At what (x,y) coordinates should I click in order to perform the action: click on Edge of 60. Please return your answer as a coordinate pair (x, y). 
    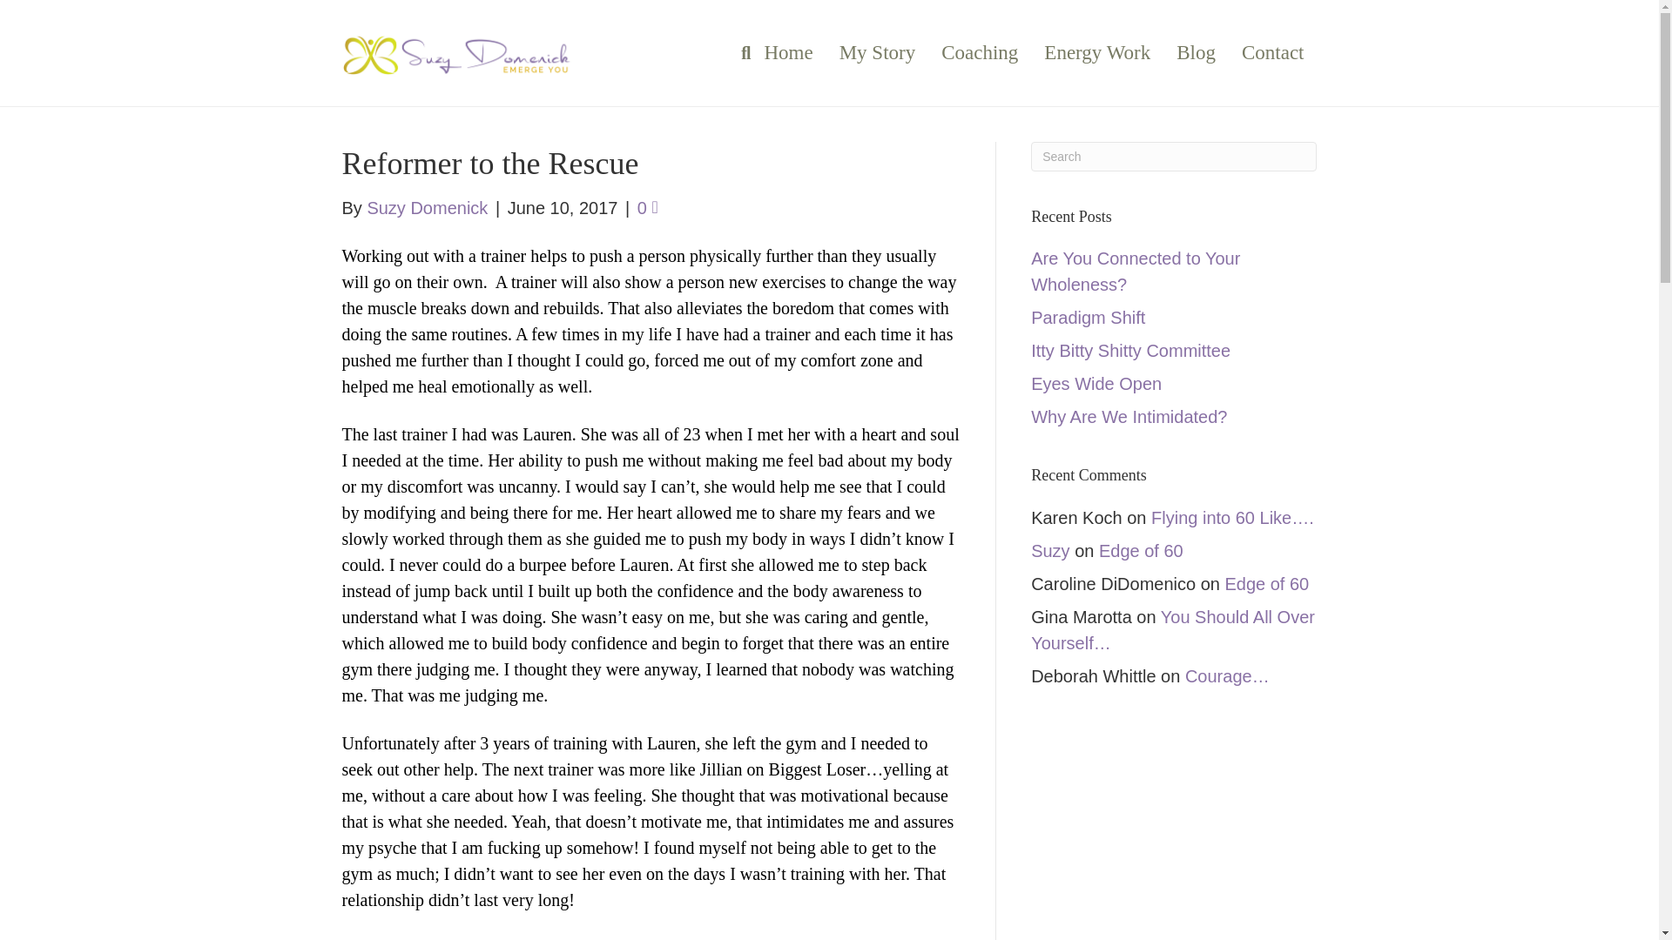
    Looking at the image, I should click on (1141, 550).